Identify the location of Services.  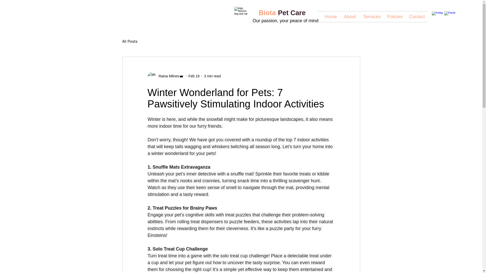
(371, 17).